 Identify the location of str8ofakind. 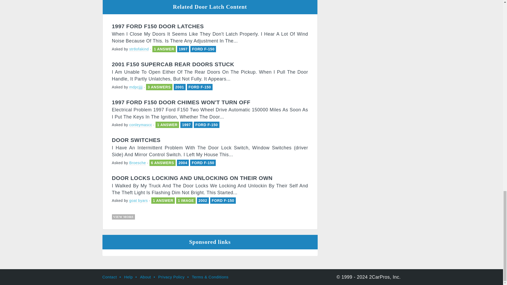
(139, 49).